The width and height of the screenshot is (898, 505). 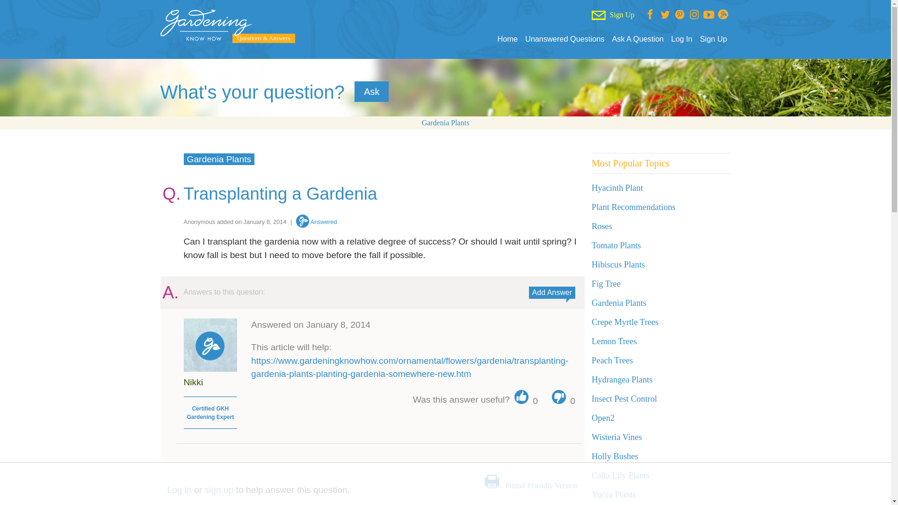 What do you see at coordinates (619, 303) in the screenshot?
I see `Gardenia Plants` at bounding box center [619, 303].